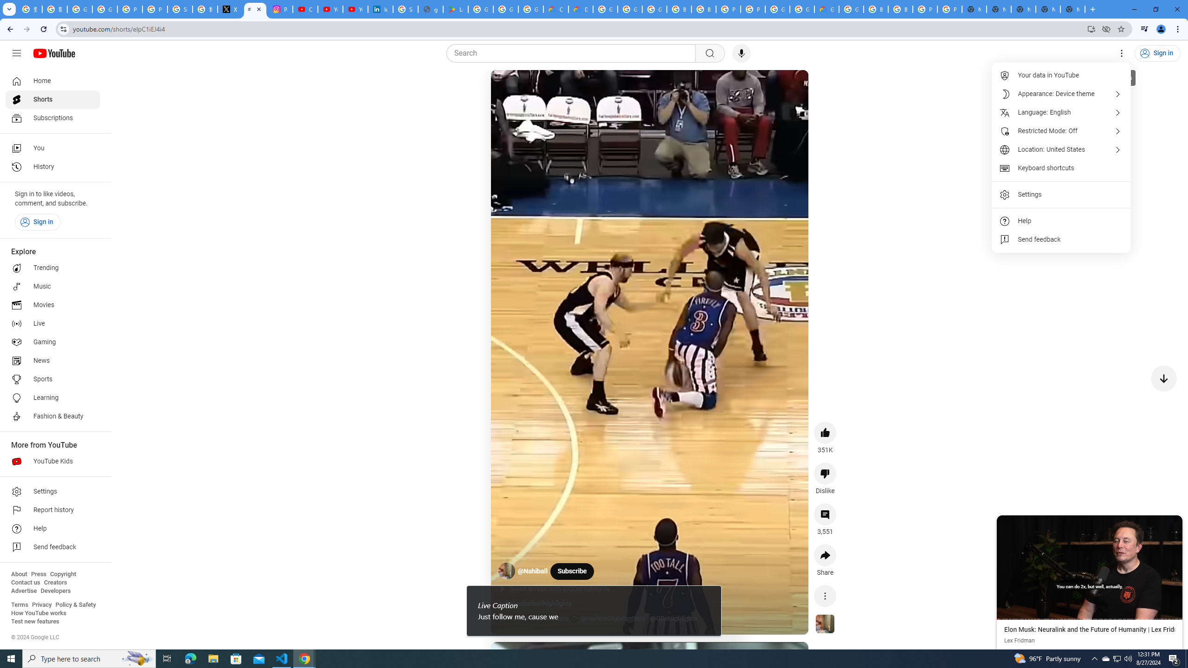 This screenshot has width=1188, height=668. What do you see at coordinates (39, 613) in the screenshot?
I see `How YouTube works` at bounding box center [39, 613].